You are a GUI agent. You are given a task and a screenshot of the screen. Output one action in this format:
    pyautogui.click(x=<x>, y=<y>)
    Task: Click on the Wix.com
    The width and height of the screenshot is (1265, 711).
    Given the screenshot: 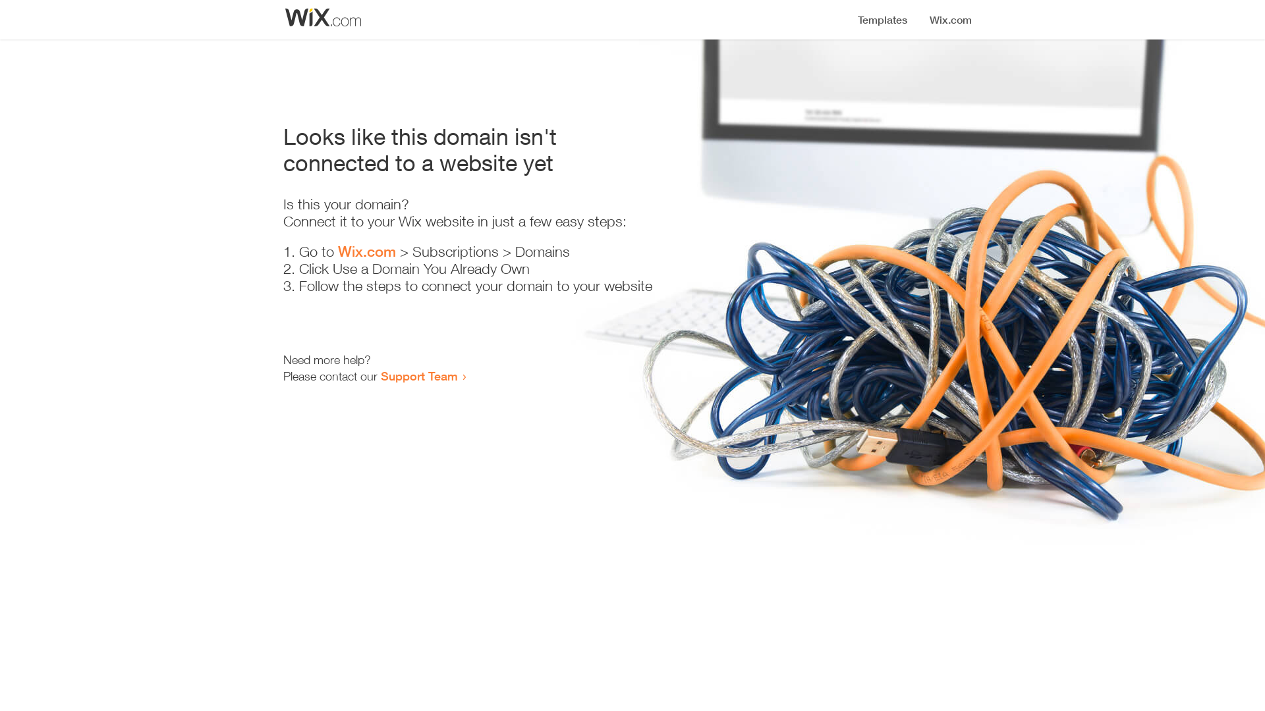 What is the action you would take?
    pyautogui.click(x=367, y=251)
    